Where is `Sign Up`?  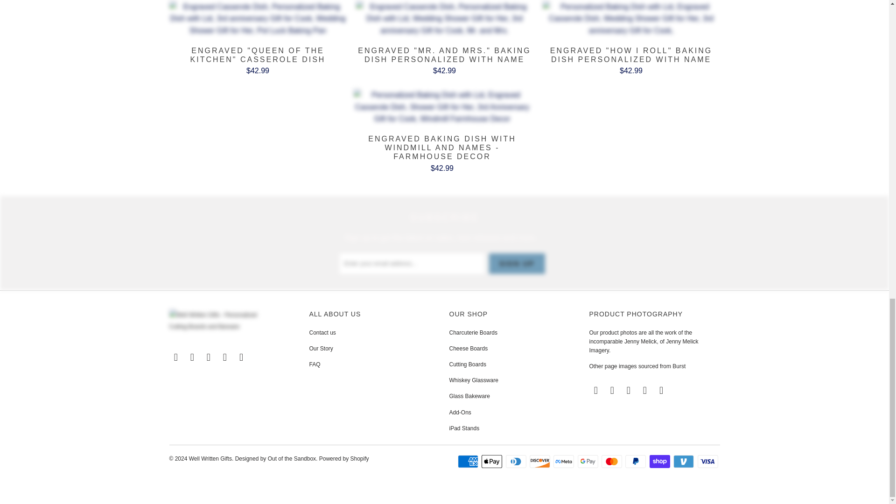
Sign Up is located at coordinates (517, 264).